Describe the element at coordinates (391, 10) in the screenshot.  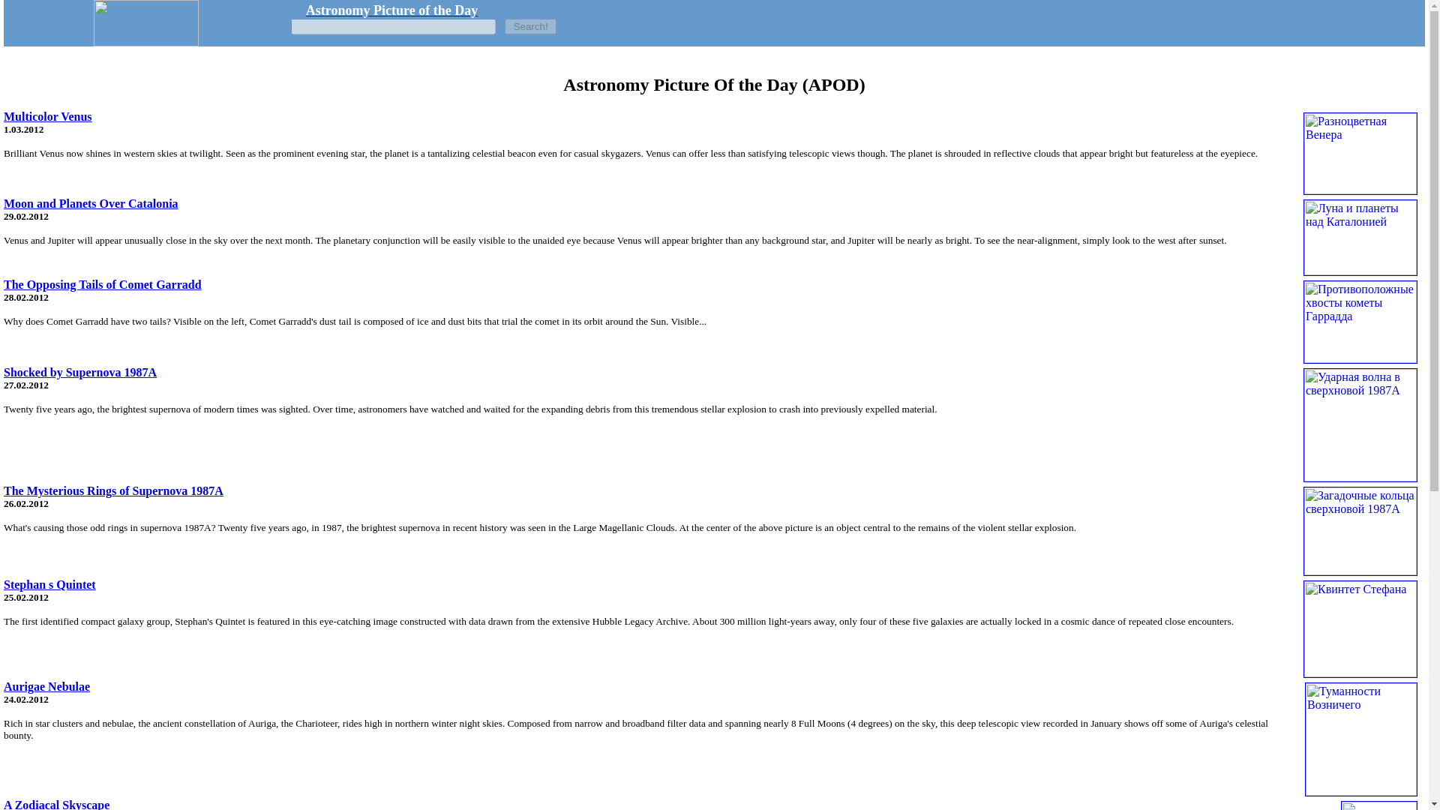
I see `Astronomy Picture of the Day` at that location.